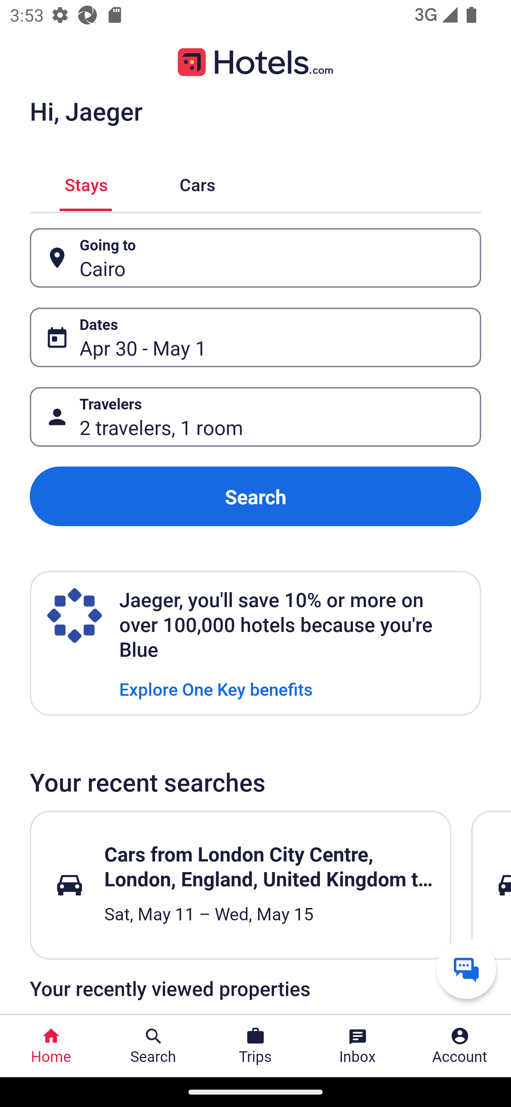 The width and height of the screenshot is (511, 1107). Describe the element at coordinates (255, 258) in the screenshot. I see `Going to Button Cairo` at that location.